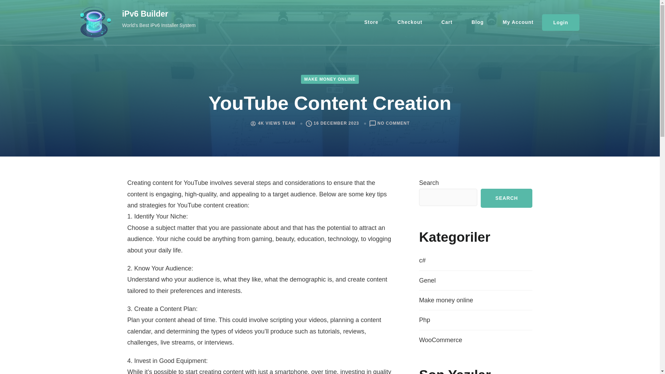 This screenshot has height=374, width=665. Describe the element at coordinates (425, 320) in the screenshot. I see `Php` at that location.